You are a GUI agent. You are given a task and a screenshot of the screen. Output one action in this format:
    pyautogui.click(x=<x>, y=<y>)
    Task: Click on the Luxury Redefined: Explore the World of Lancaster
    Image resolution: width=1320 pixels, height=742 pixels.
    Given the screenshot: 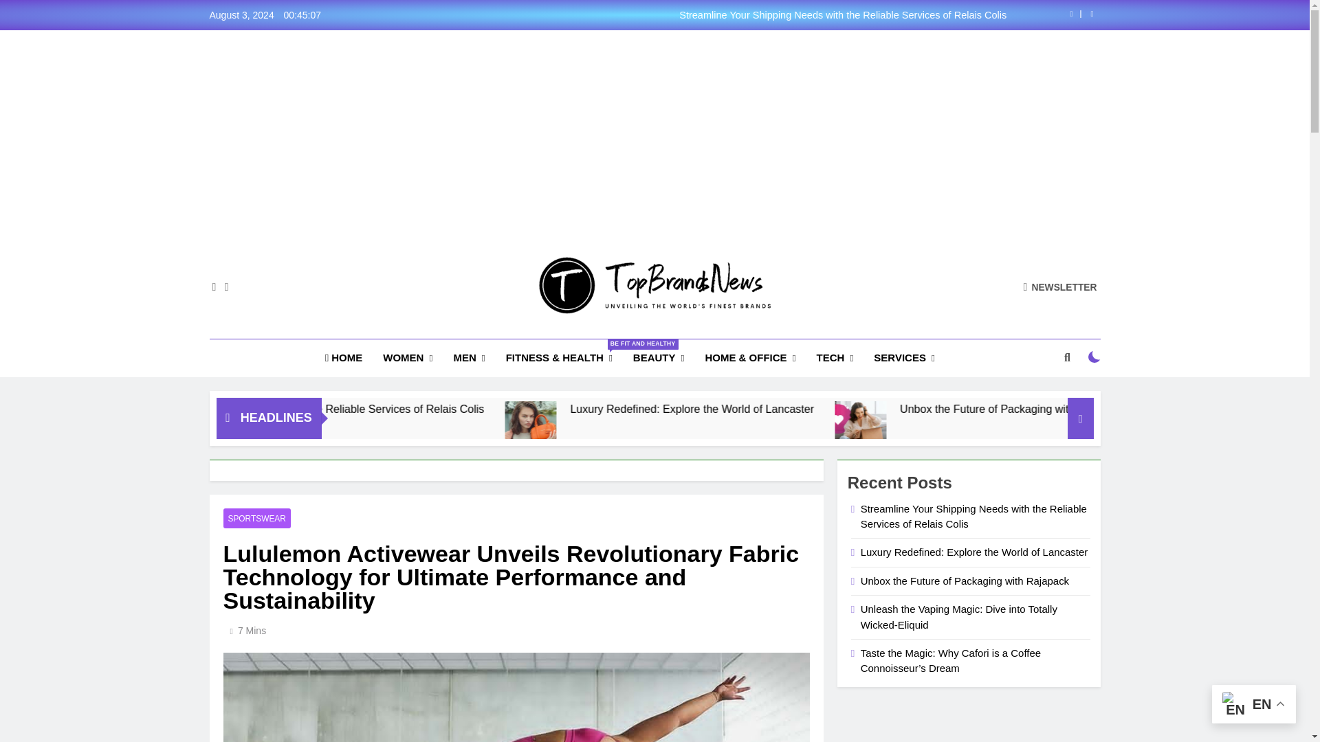 What is the action you would take?
    pyautogui.click(x=675, y=427)
    